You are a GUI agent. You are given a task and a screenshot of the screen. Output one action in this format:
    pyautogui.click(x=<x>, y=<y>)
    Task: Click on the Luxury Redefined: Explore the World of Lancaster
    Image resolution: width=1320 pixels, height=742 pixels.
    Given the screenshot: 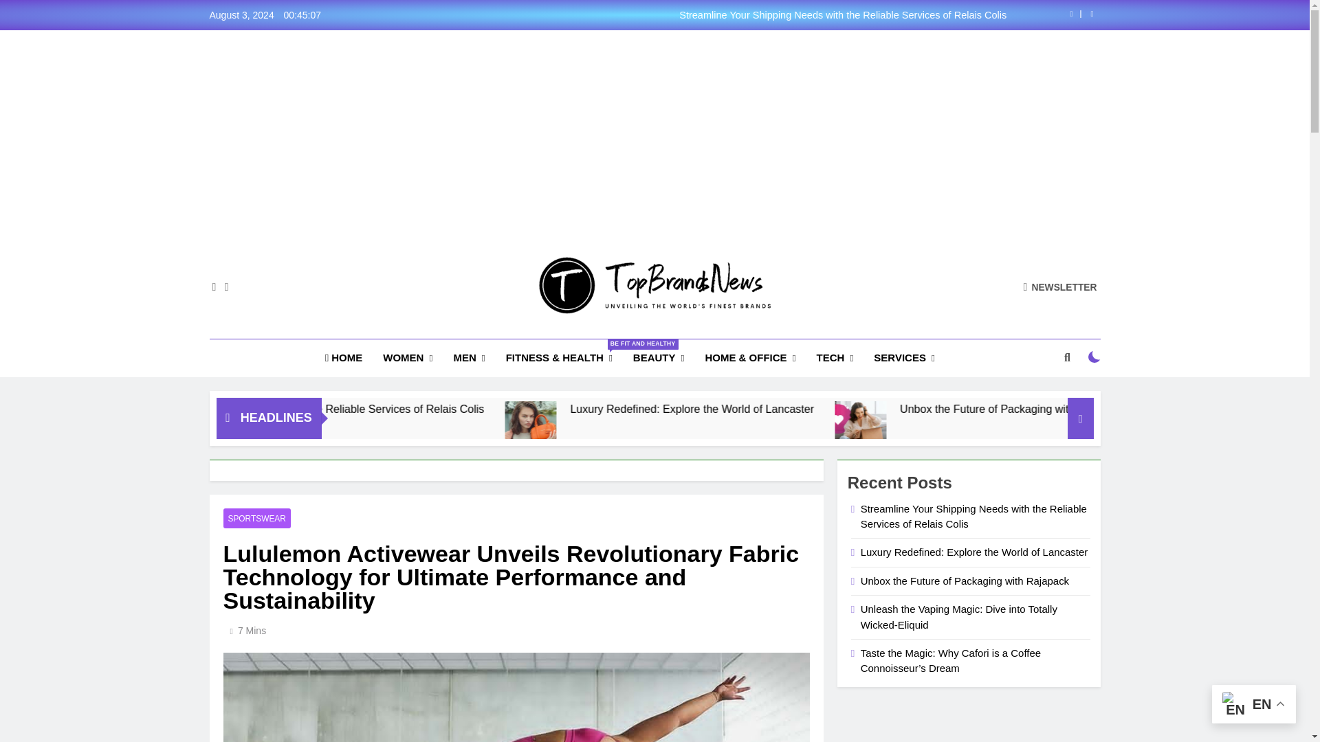 What is the action you would take?
    pyautogui.click(x=675, y=427)
    